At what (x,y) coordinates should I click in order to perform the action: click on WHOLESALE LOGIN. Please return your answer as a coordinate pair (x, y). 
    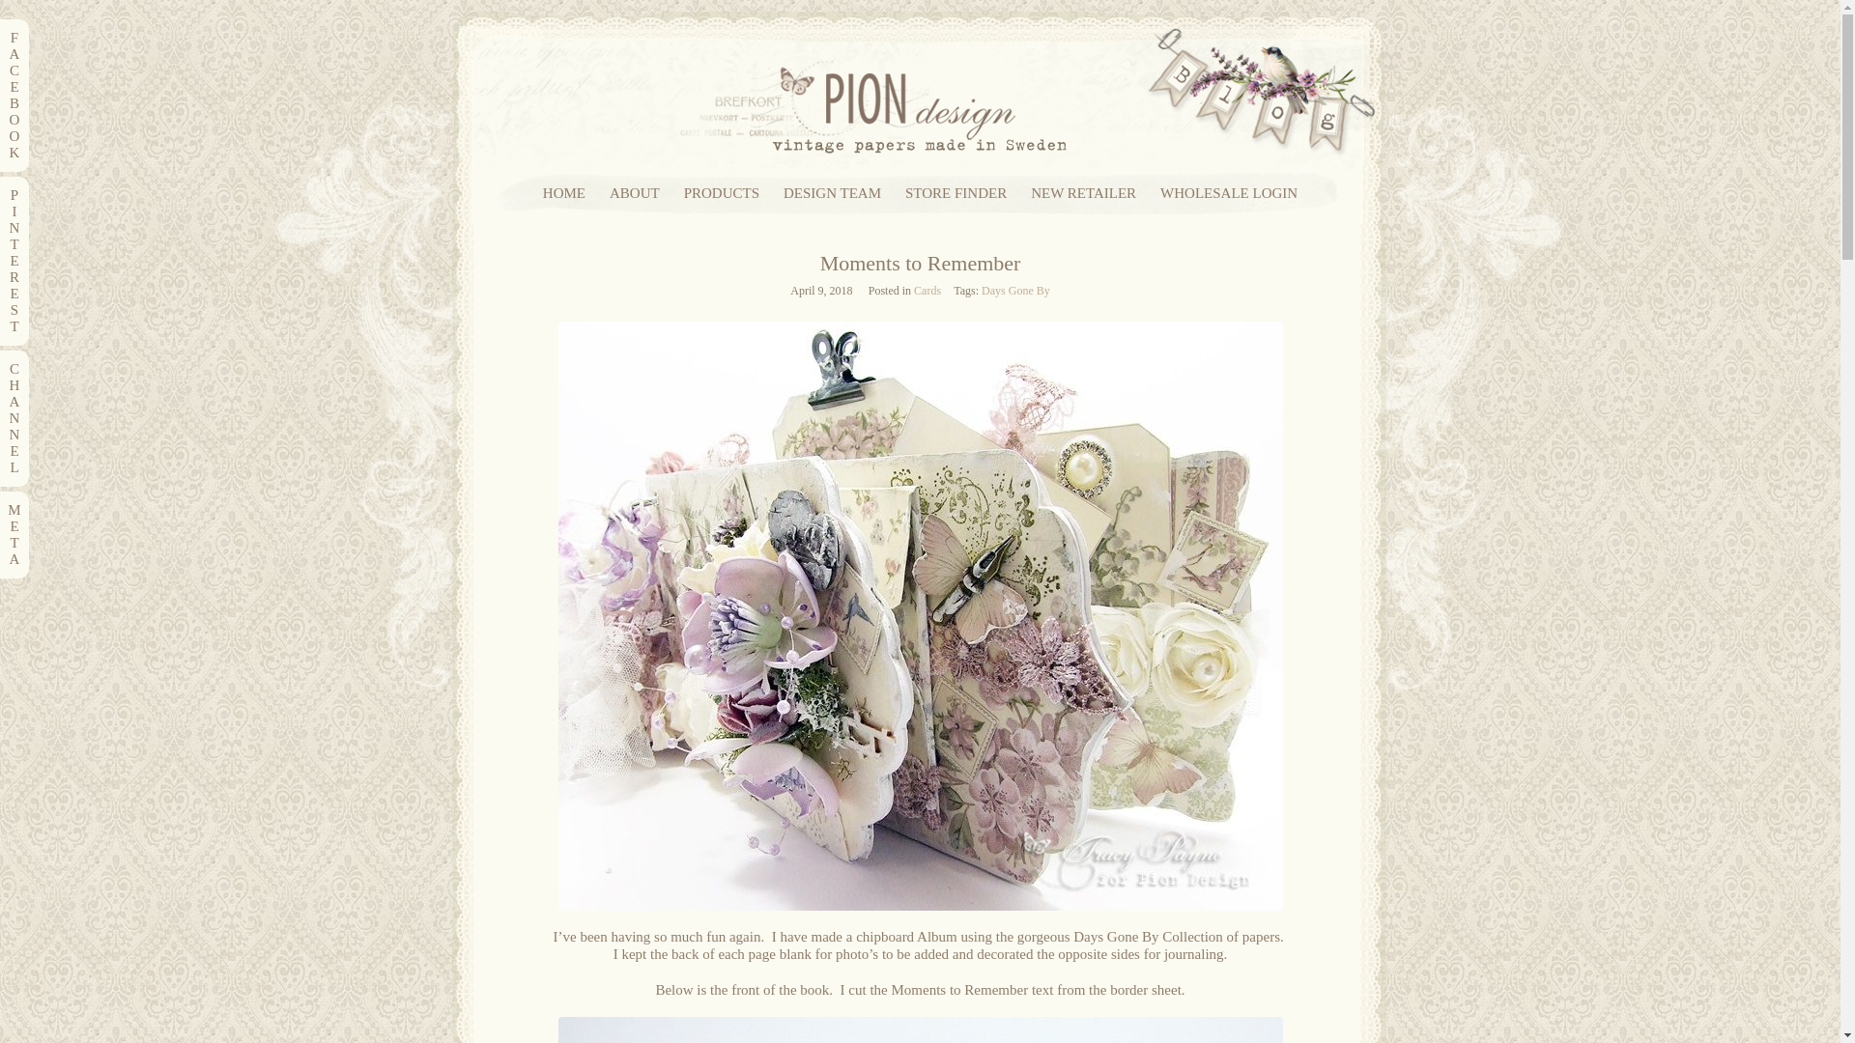
    Looking at the image, I should click on (1229, 193).